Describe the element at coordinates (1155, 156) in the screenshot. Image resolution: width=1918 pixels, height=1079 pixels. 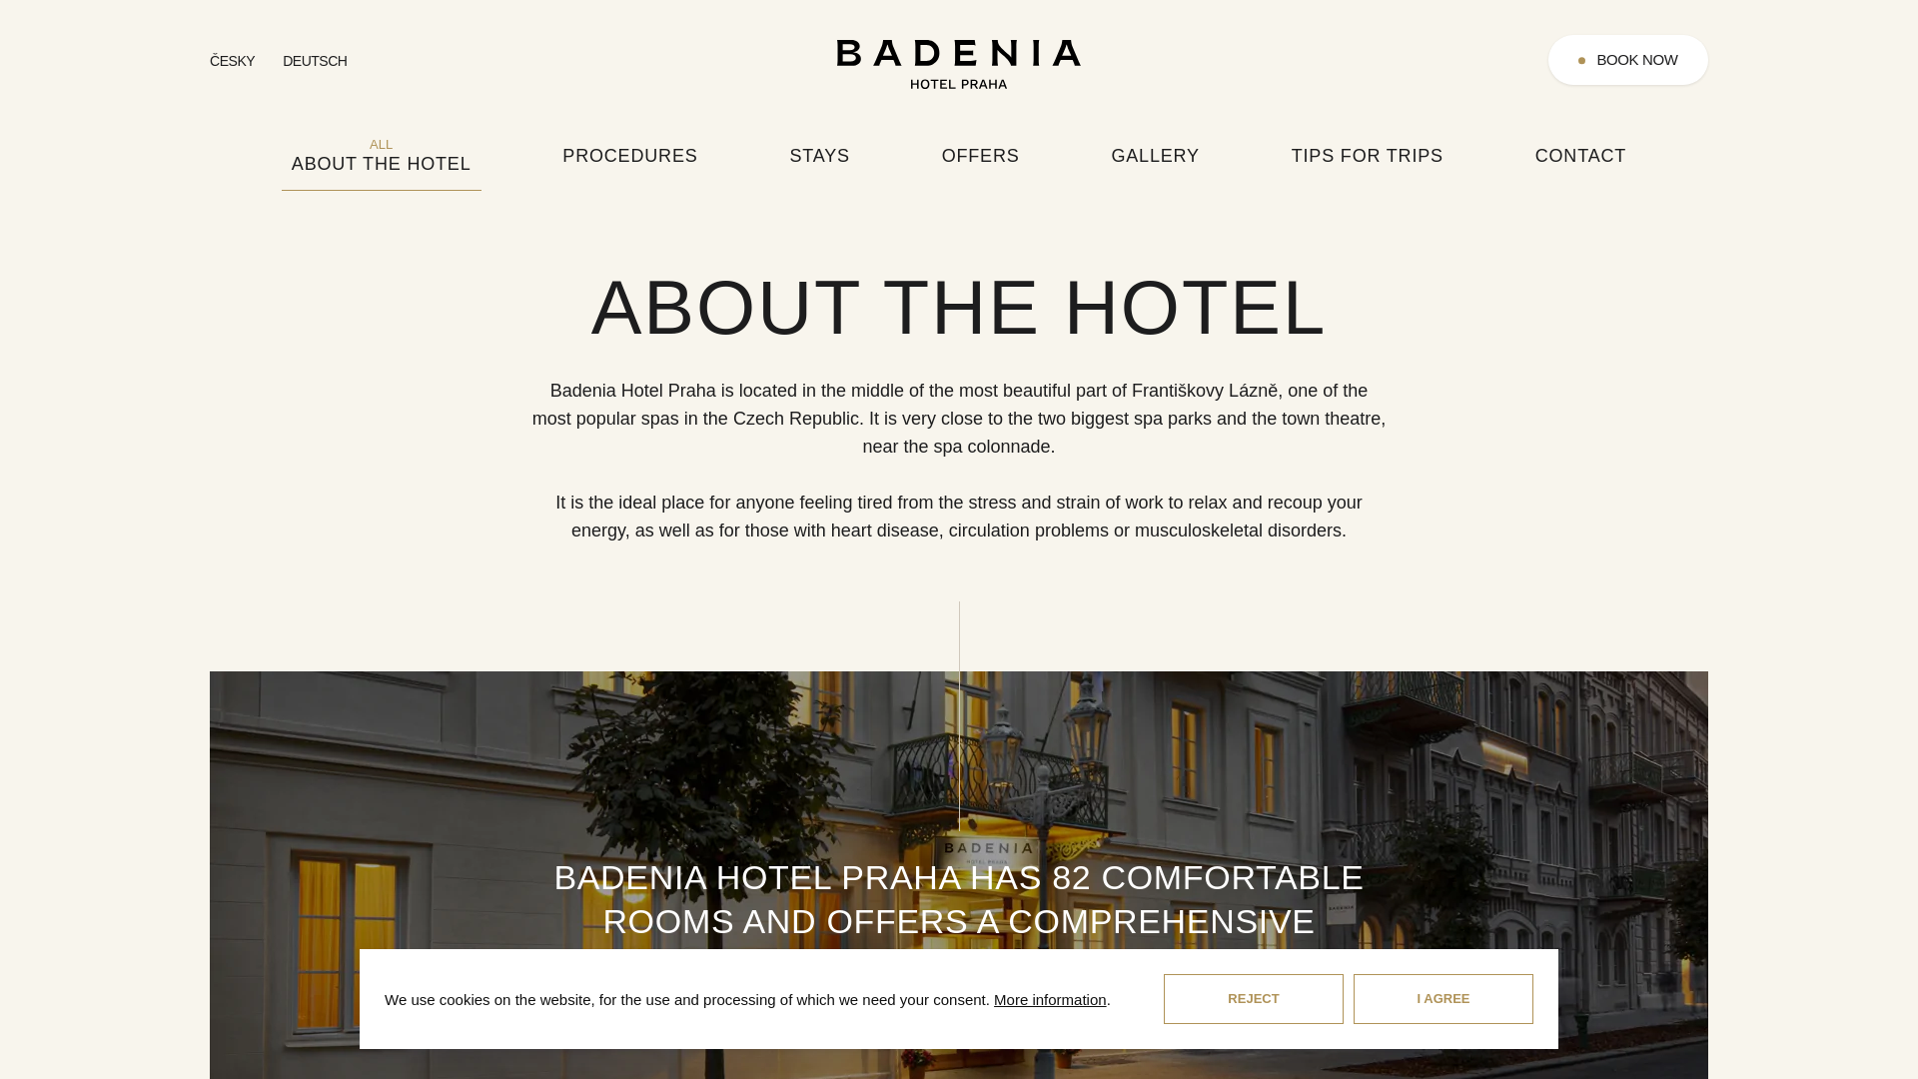
I see `GALLERY` at that location.